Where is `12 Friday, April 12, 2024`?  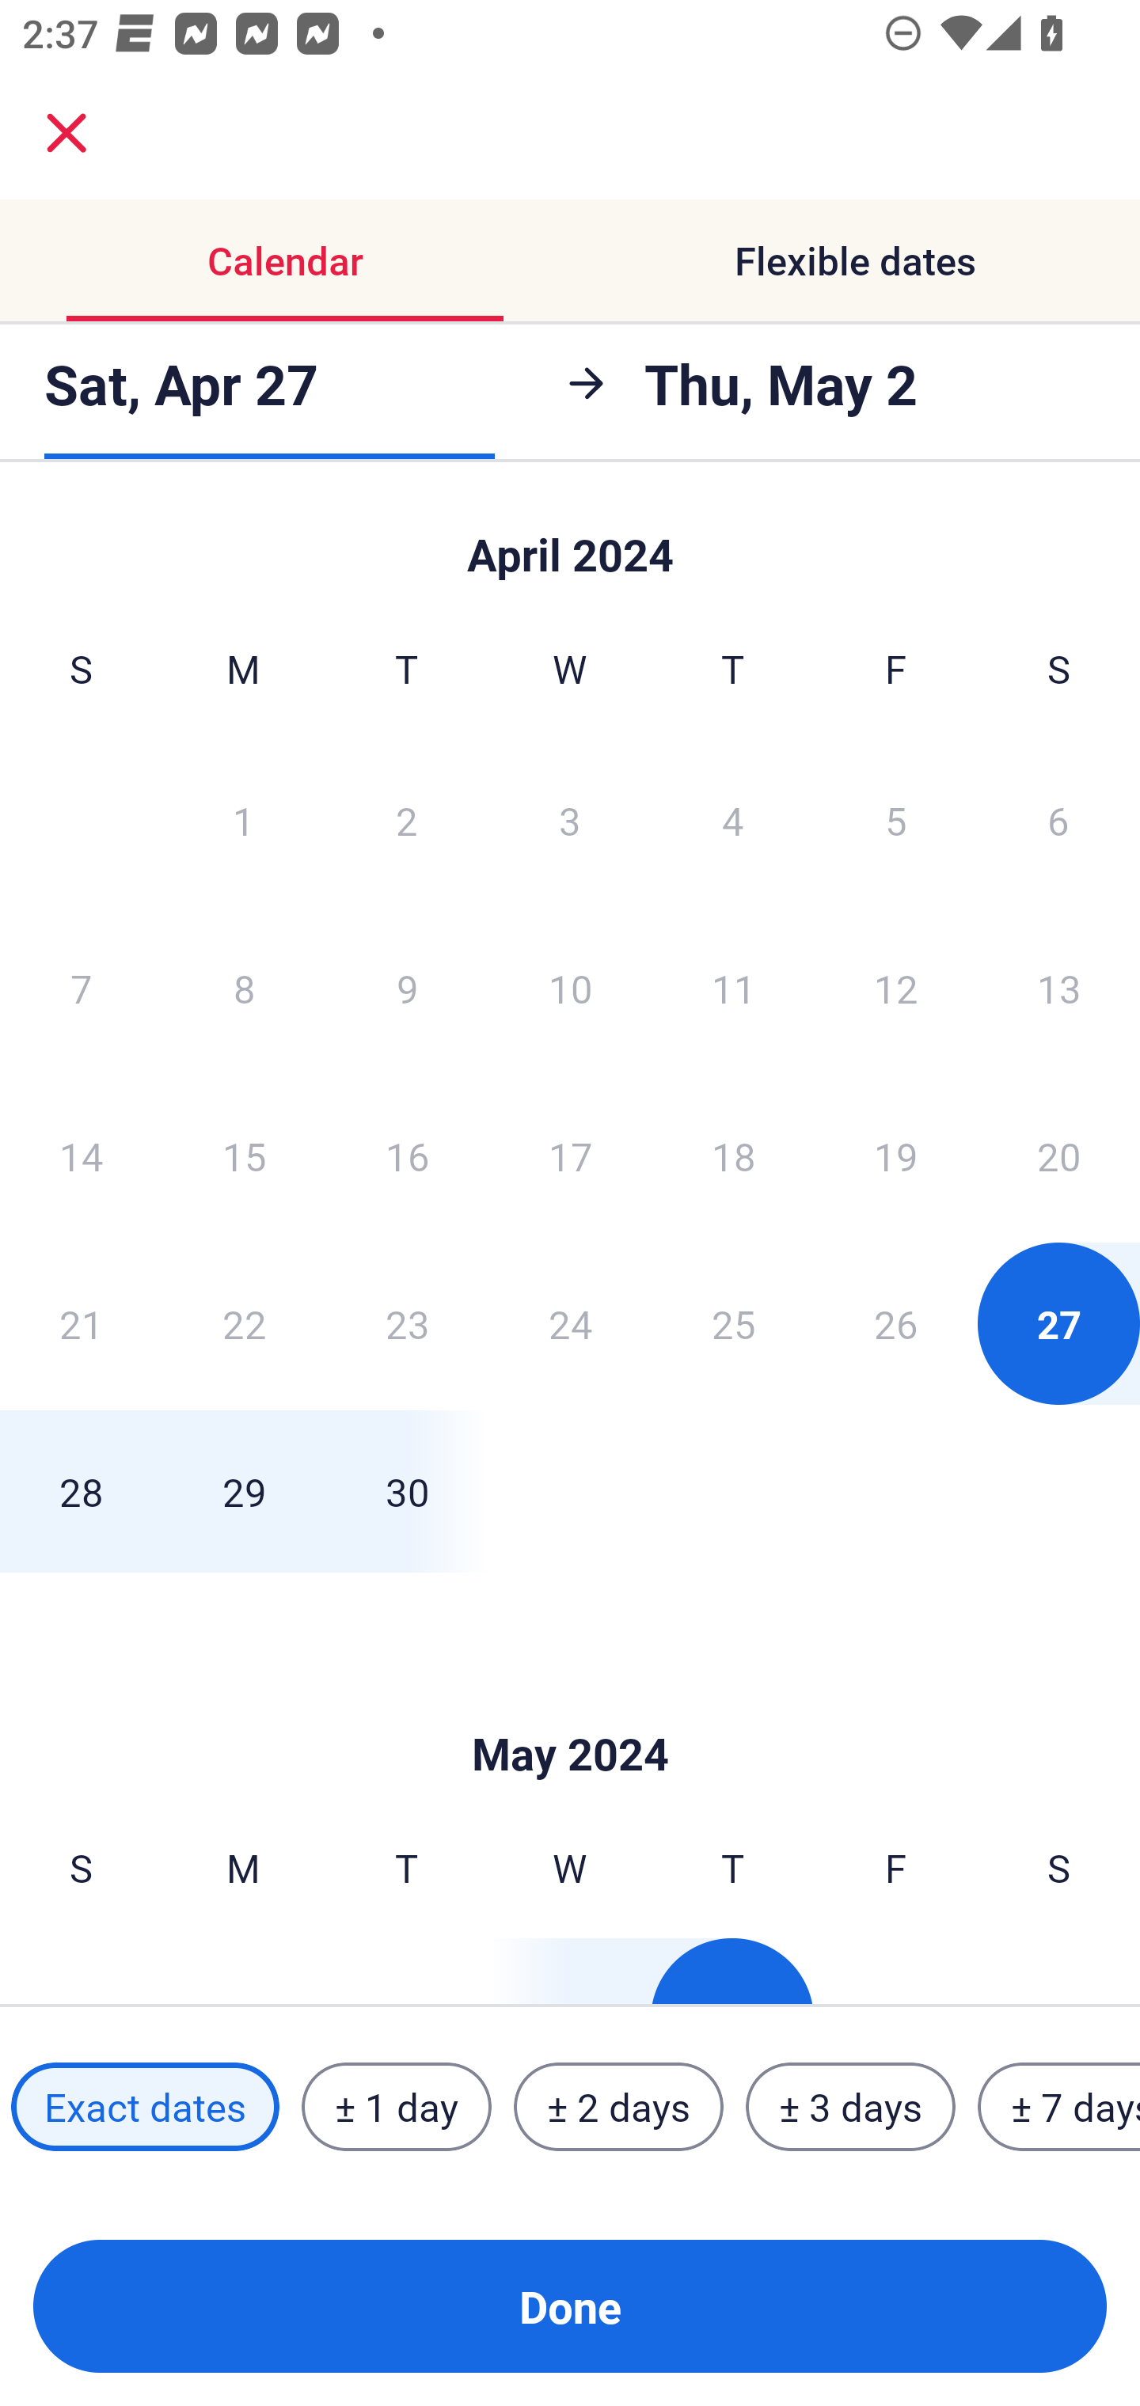
12 Friday, April 12, 2024 is located at coordinates (896, 988).